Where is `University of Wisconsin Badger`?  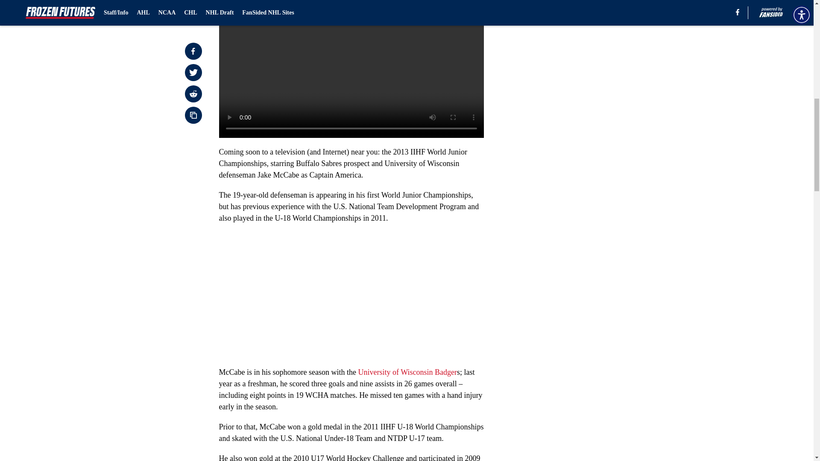 University of Wisconsin Badger is located at coordinates (407, 372).